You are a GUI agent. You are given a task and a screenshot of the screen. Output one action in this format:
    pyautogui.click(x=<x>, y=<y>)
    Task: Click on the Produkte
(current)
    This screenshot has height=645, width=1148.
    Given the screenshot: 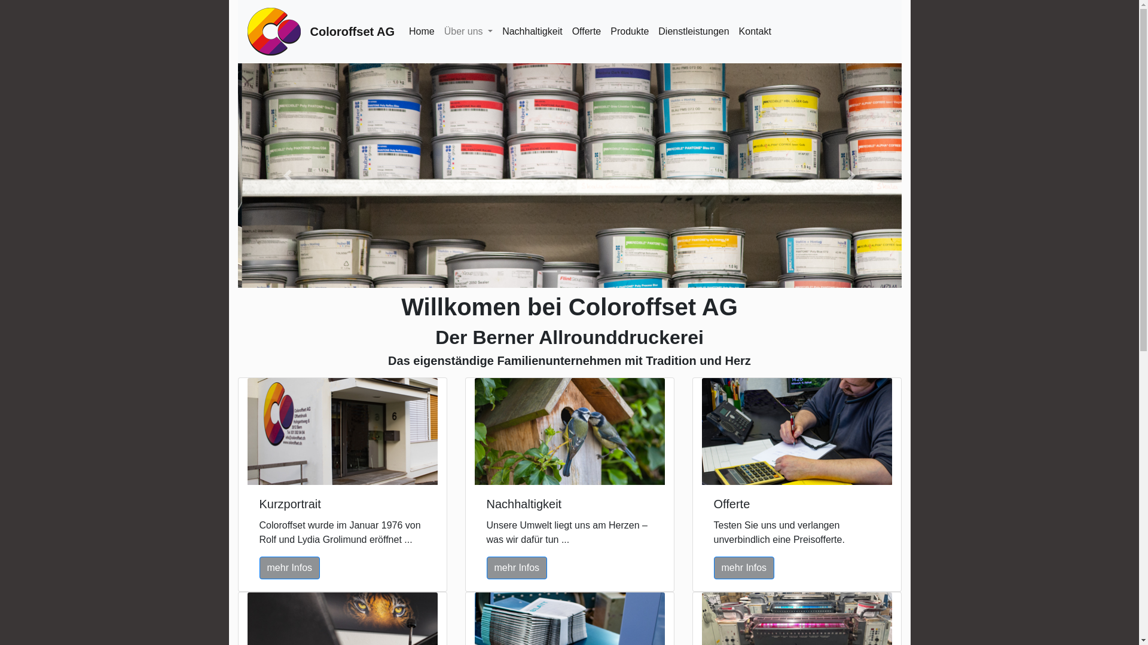 What is the action you would take?
    pyautogui.click(x=630, y=32)
    